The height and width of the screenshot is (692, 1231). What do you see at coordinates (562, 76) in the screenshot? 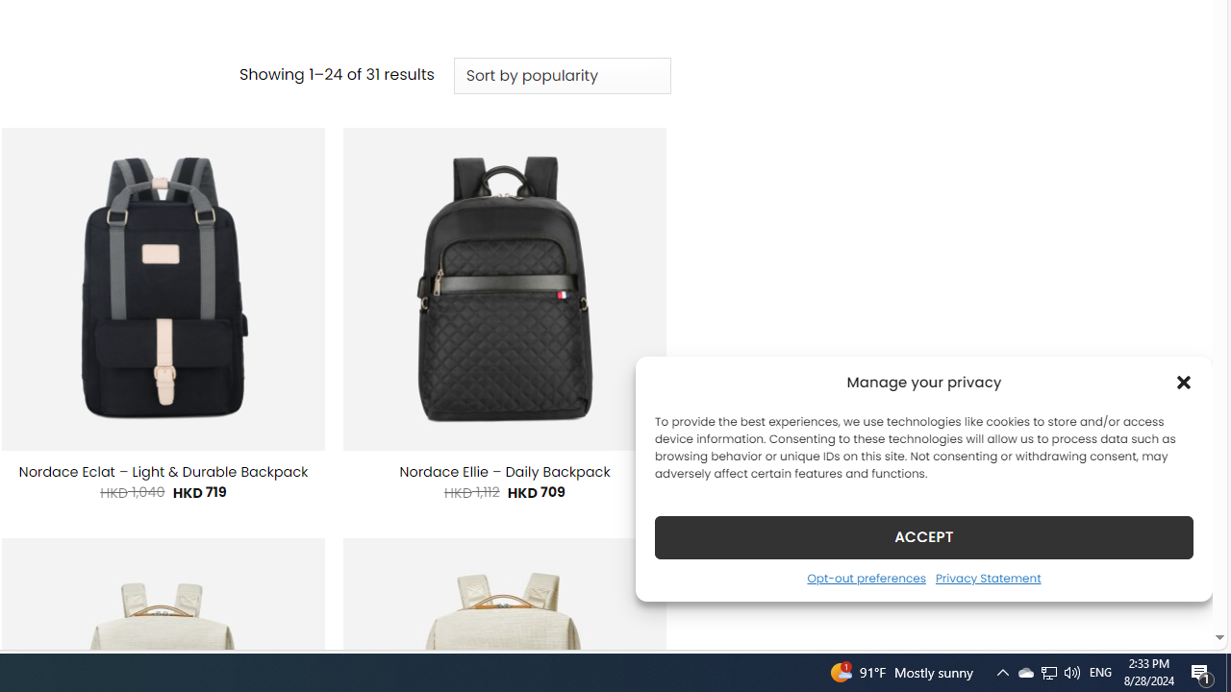
I see `Shop order` at bounding box center [562, 76].